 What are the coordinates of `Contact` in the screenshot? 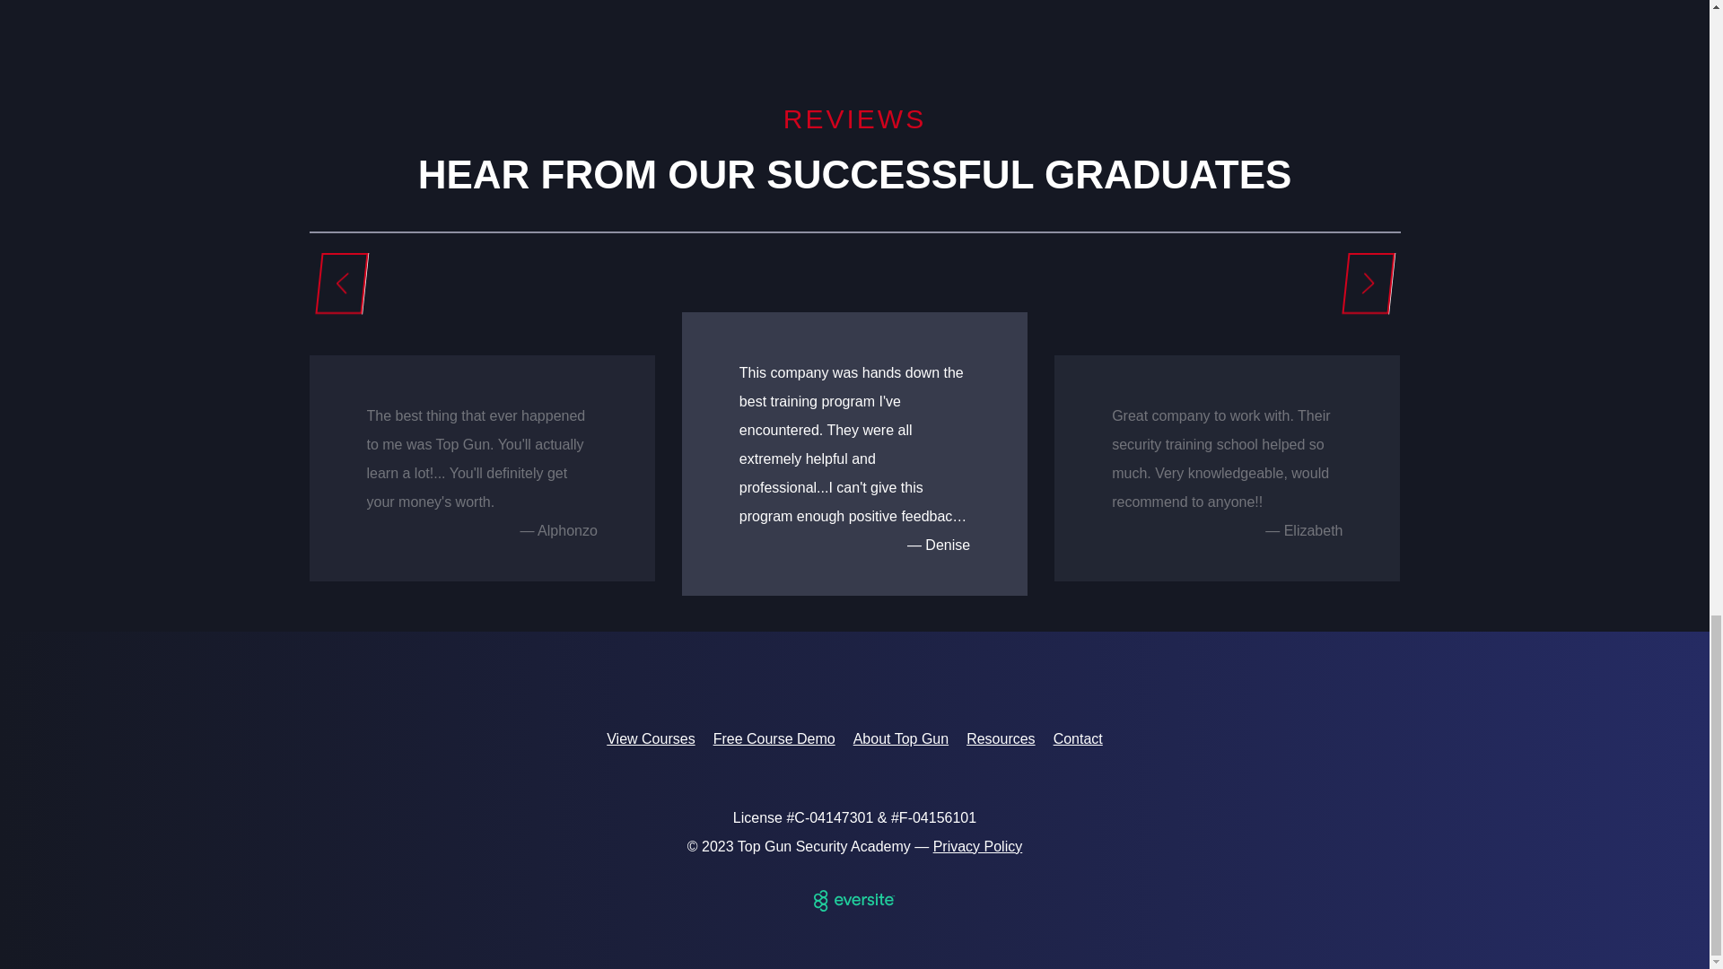 It's located at (1077, 738).